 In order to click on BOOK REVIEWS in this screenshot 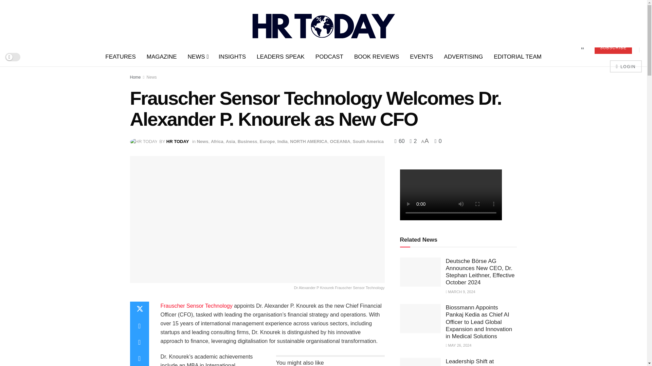, I will do `click(376, 57)`.